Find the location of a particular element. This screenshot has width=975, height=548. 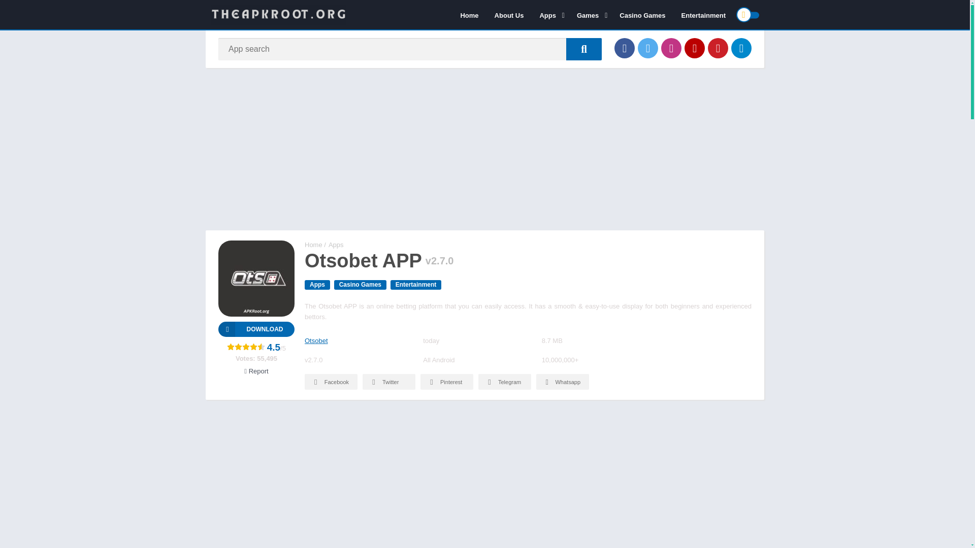

Instagram is located at coordinates (671, 48).